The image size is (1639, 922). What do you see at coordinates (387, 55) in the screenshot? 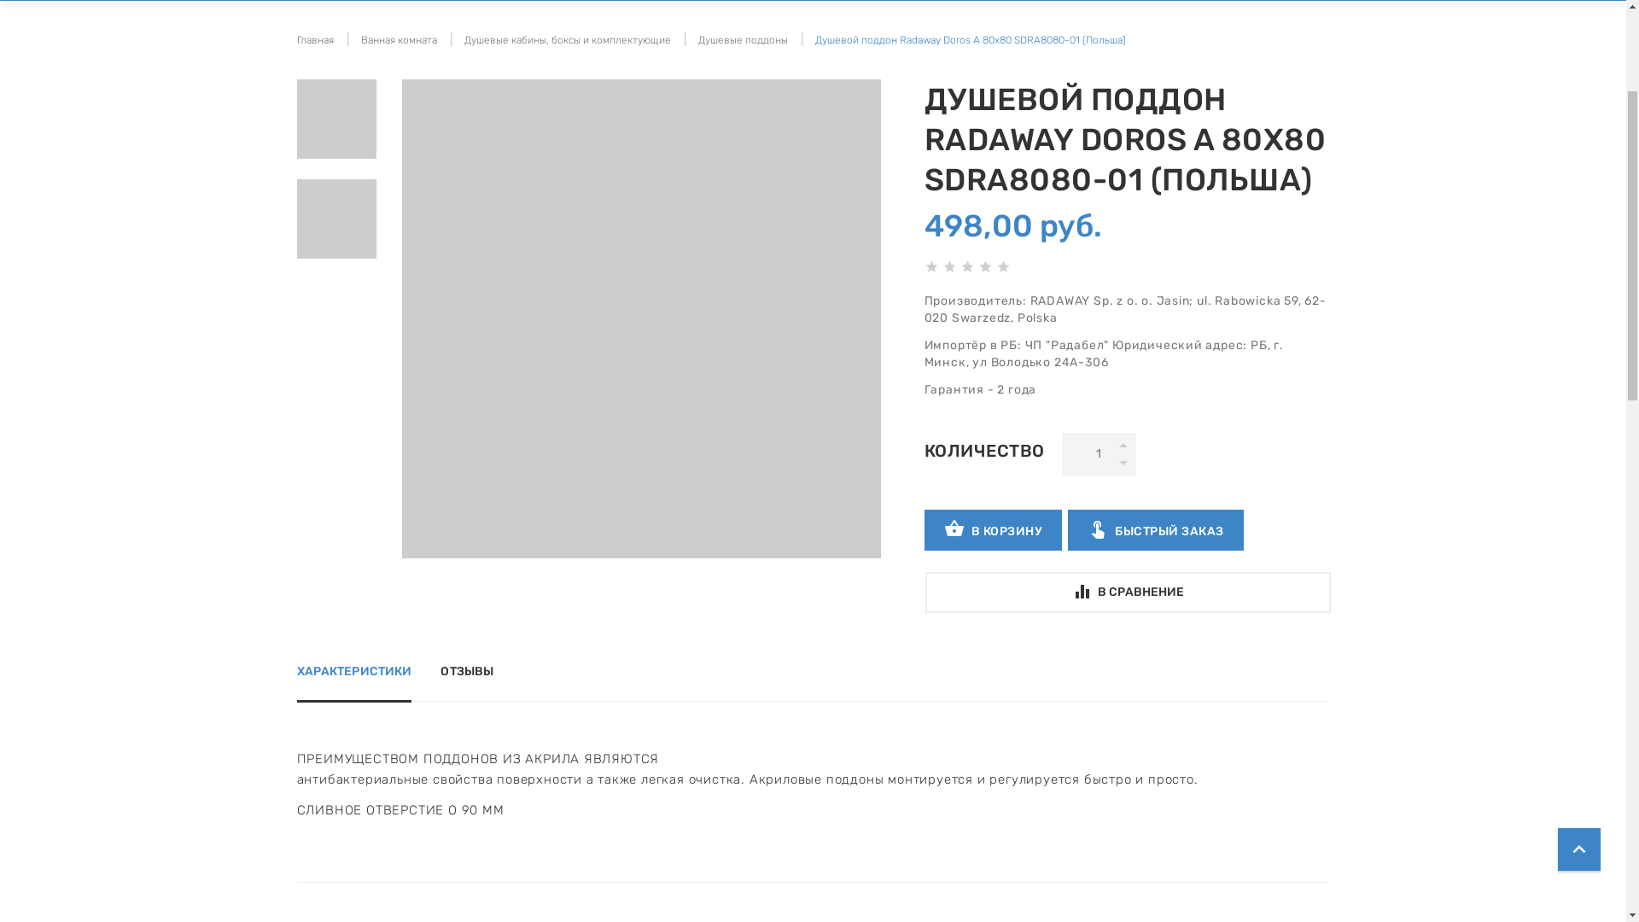
I see `101vanna.shop.by` at bounding box center [387, 55].